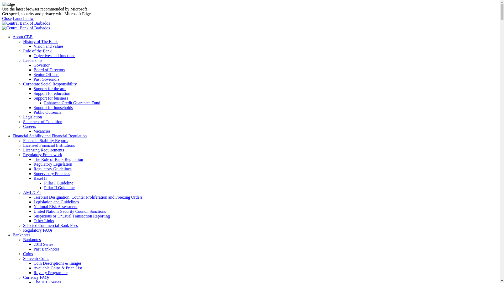  Describe the element at coordinates (41, 65) in the screenshot. I see `Governor` at that location.